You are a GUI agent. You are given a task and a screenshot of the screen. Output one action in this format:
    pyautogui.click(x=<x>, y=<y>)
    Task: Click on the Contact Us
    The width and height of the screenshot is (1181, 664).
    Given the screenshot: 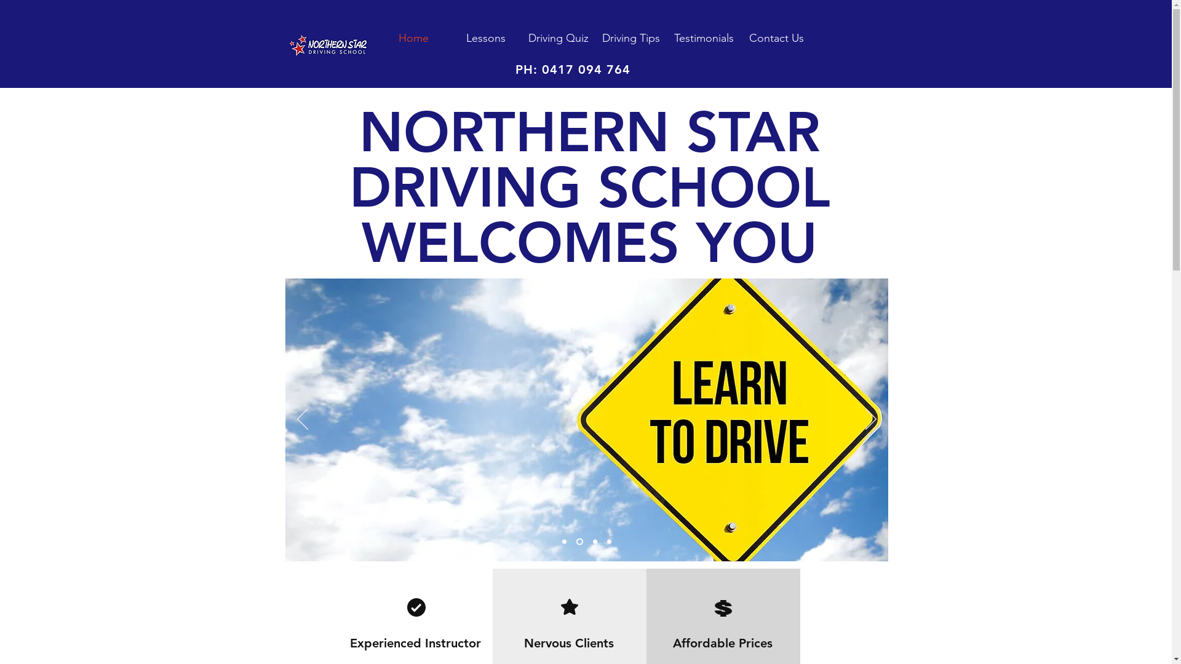 What is the action you would take?
    pyautogui.click(x=776, y=38)
    